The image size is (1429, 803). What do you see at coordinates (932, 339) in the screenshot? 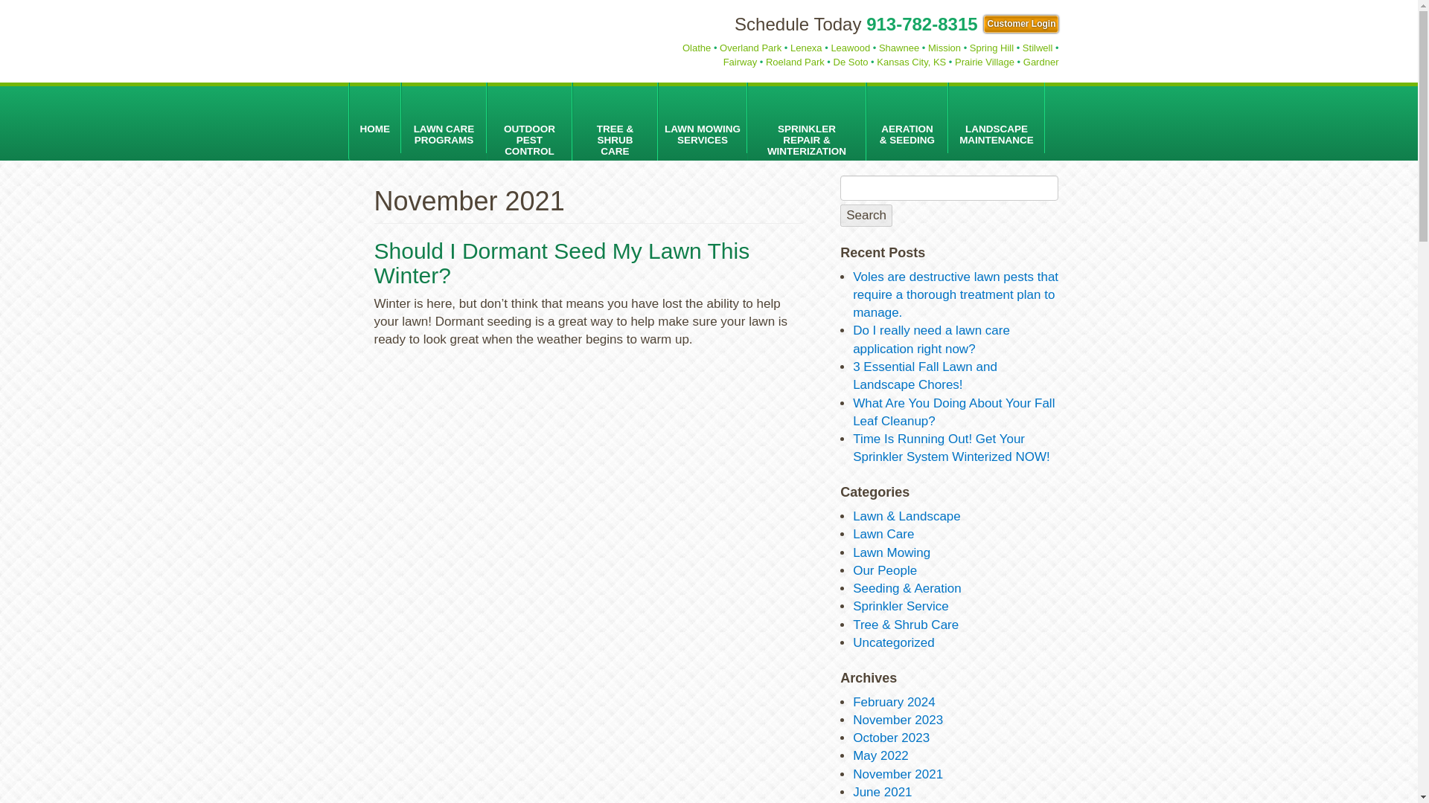
I see `Do I really need a lawn care application right now?` at bounding box center [932, 339].